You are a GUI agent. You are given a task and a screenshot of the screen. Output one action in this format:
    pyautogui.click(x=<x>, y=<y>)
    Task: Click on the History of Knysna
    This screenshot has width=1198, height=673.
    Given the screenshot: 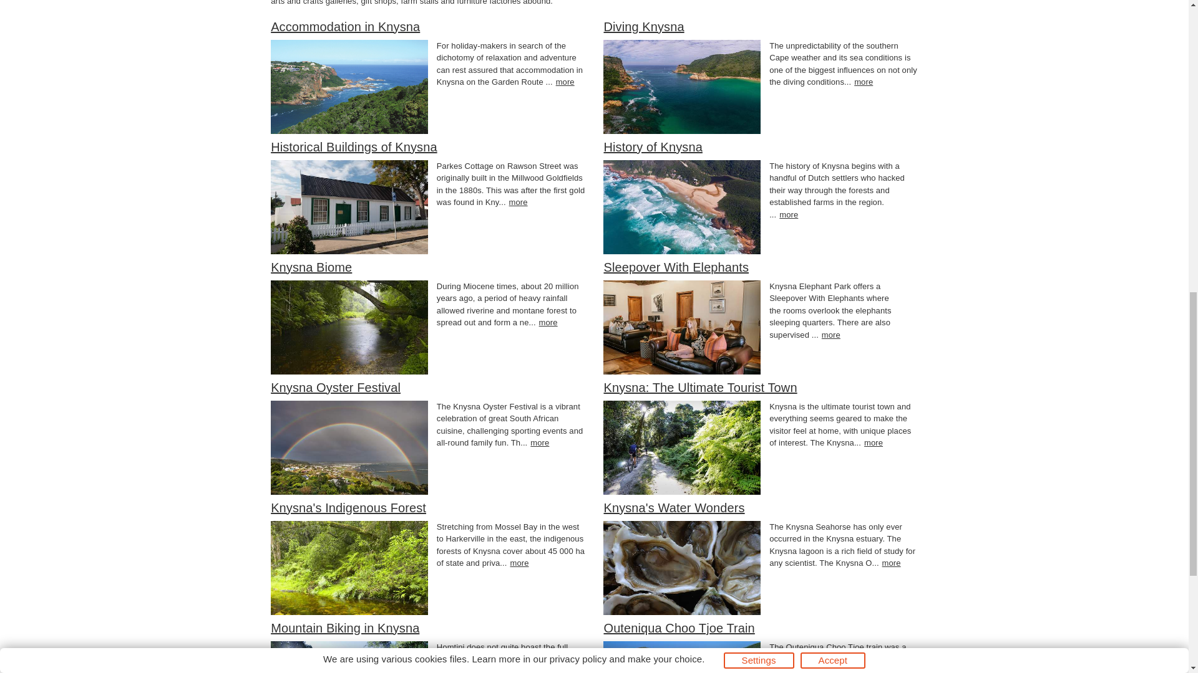 What is the action you would take?
    pyautogui.click(x=653, y=147)
    